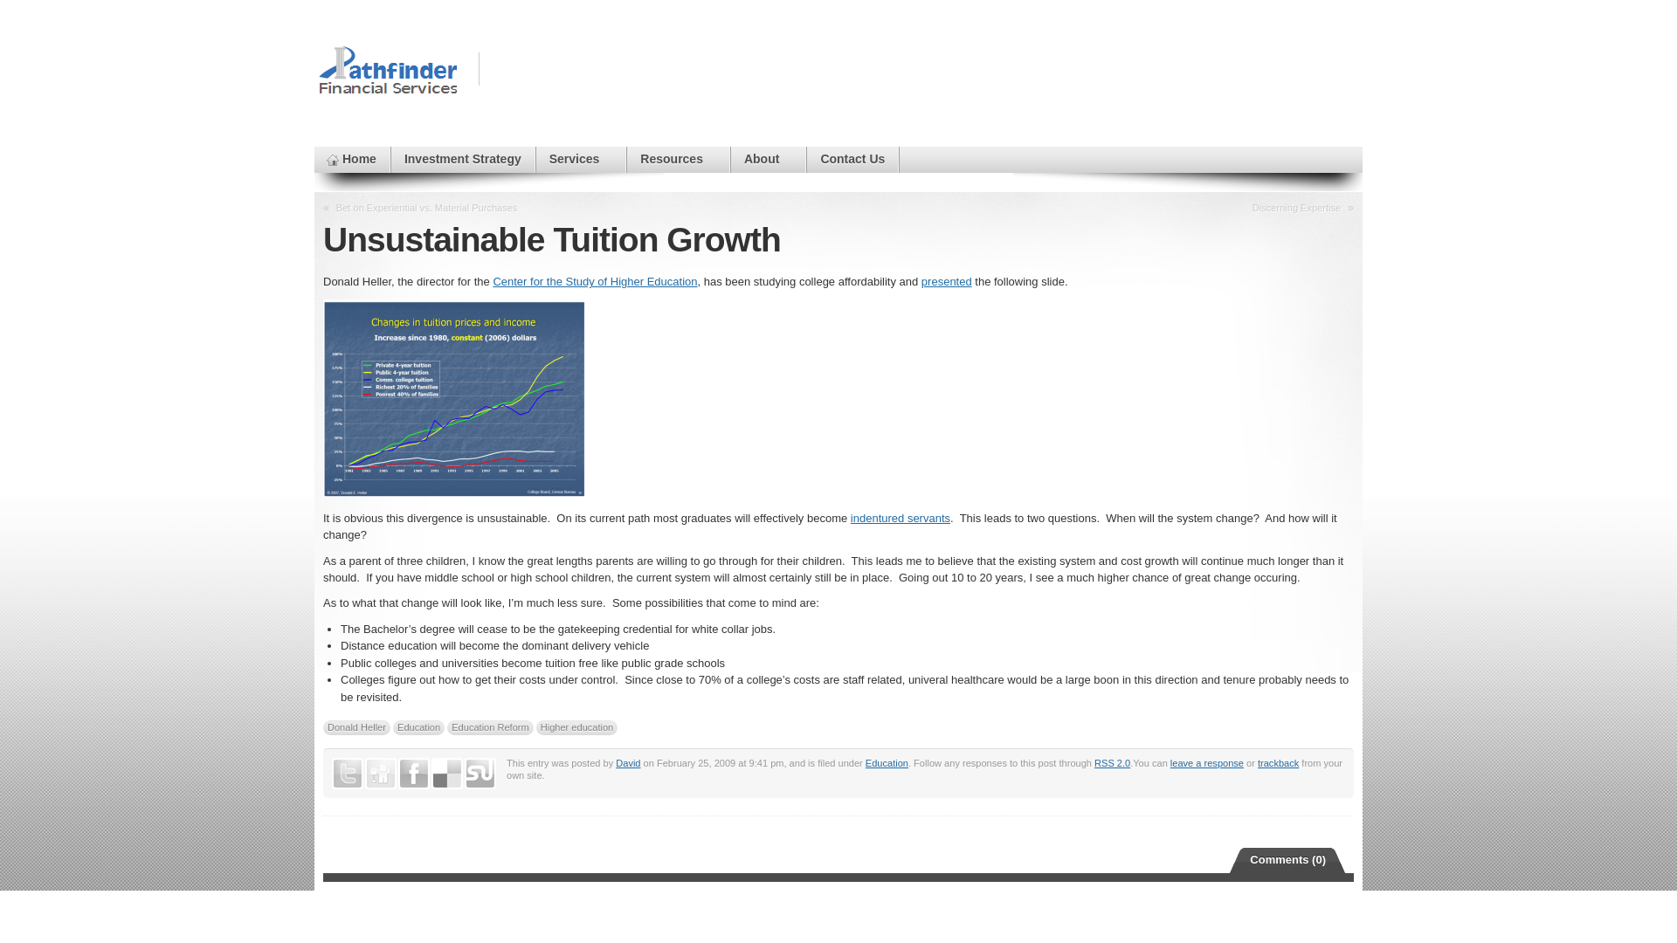 This screenshot has height=943, width=1677. I want to click on Home Page, so click(351, 159).